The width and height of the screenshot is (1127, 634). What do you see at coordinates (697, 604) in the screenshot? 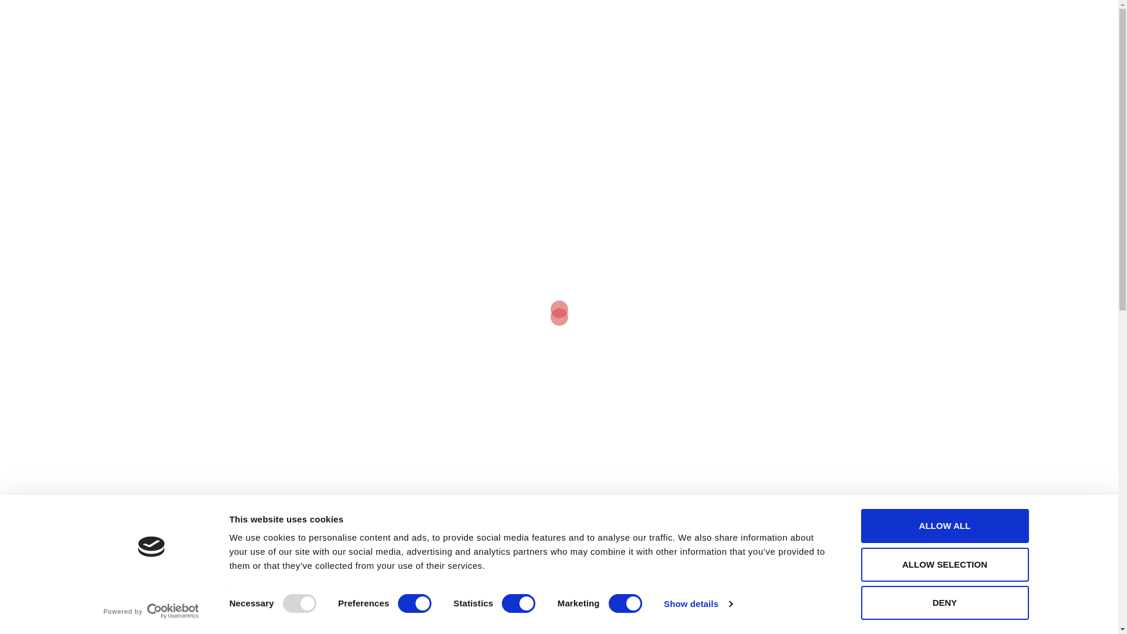
I see `Show details` at bounding box center [697, 604].